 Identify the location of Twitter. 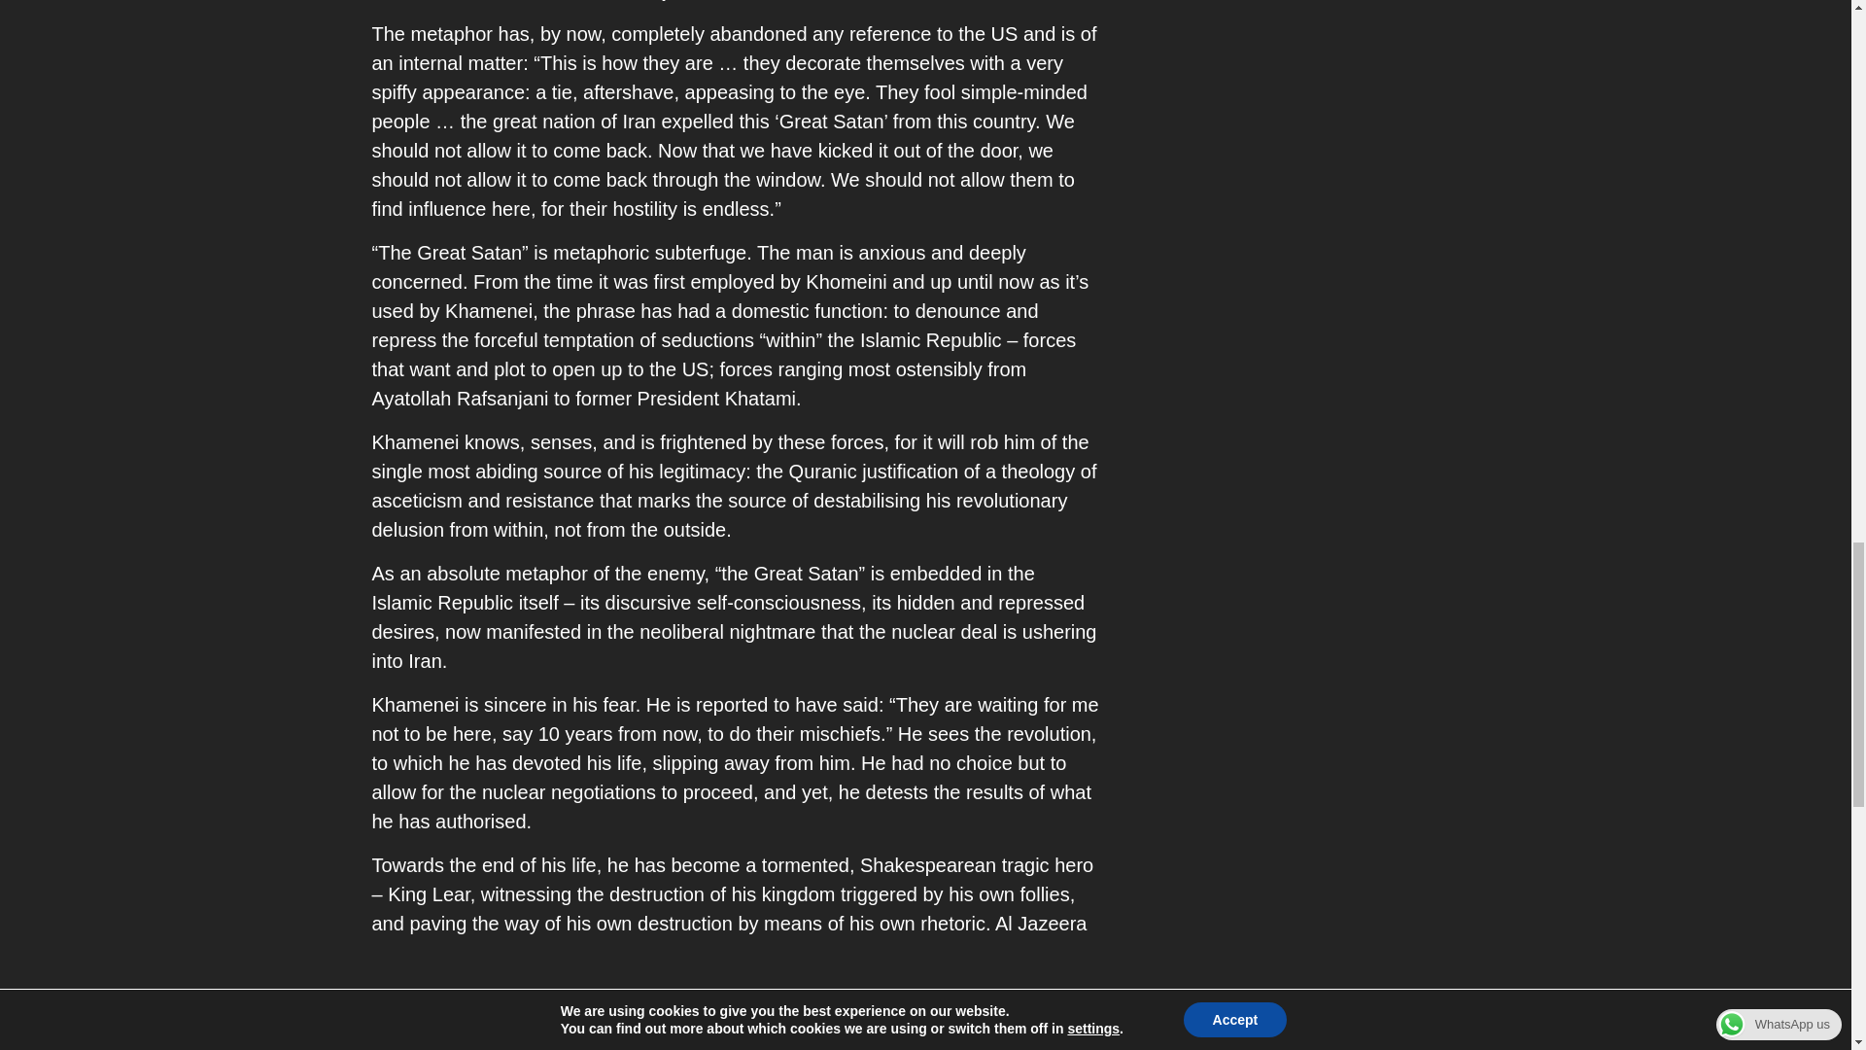
(550, 1032).